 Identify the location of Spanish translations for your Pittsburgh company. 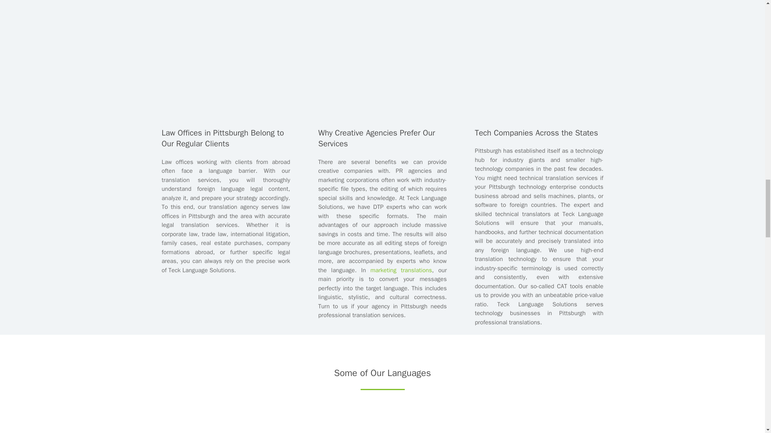
(225, 427).